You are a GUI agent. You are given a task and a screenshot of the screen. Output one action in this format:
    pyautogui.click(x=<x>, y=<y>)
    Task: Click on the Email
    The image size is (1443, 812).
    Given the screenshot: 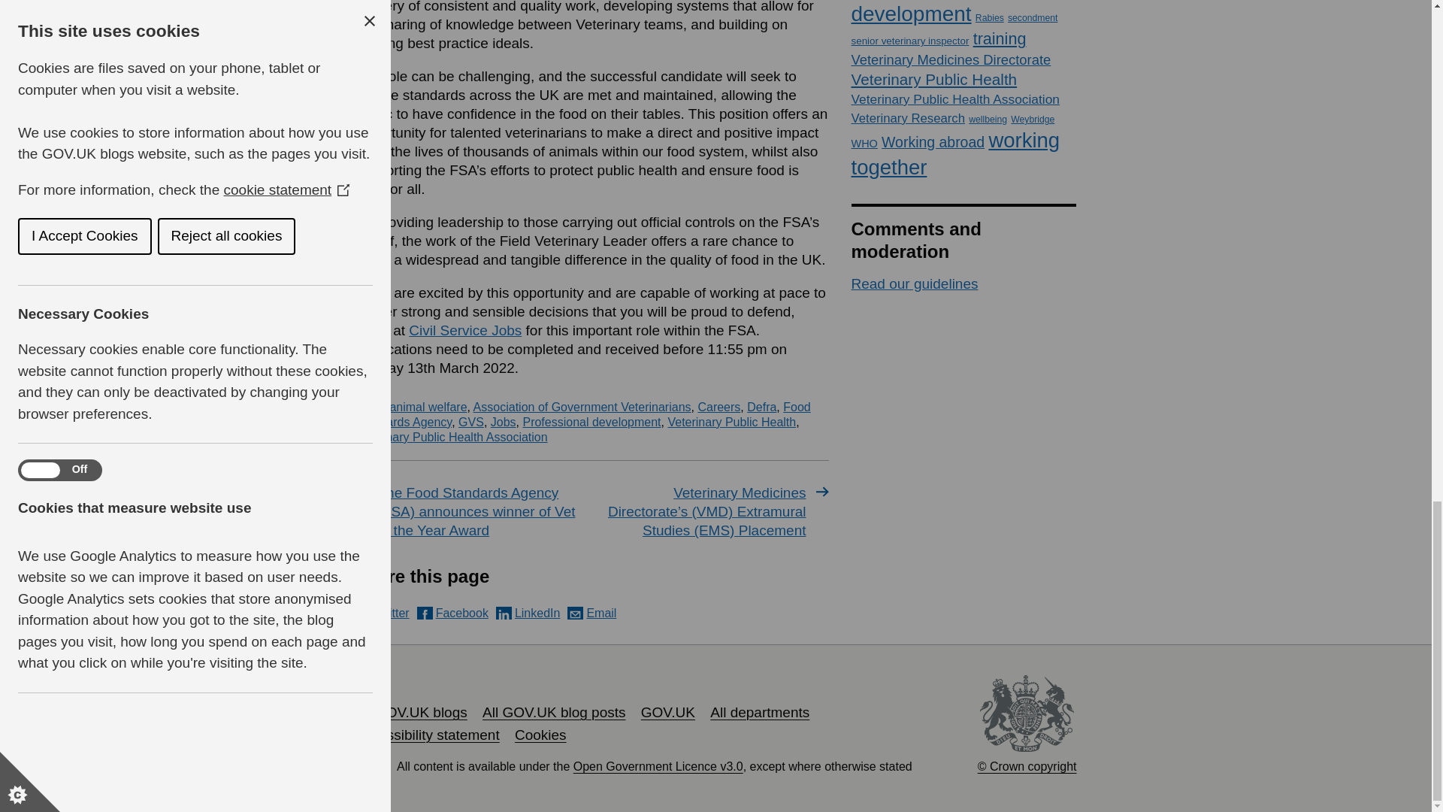 What is the action you would take?
    pyautogui.click(x=591, y=613)
    